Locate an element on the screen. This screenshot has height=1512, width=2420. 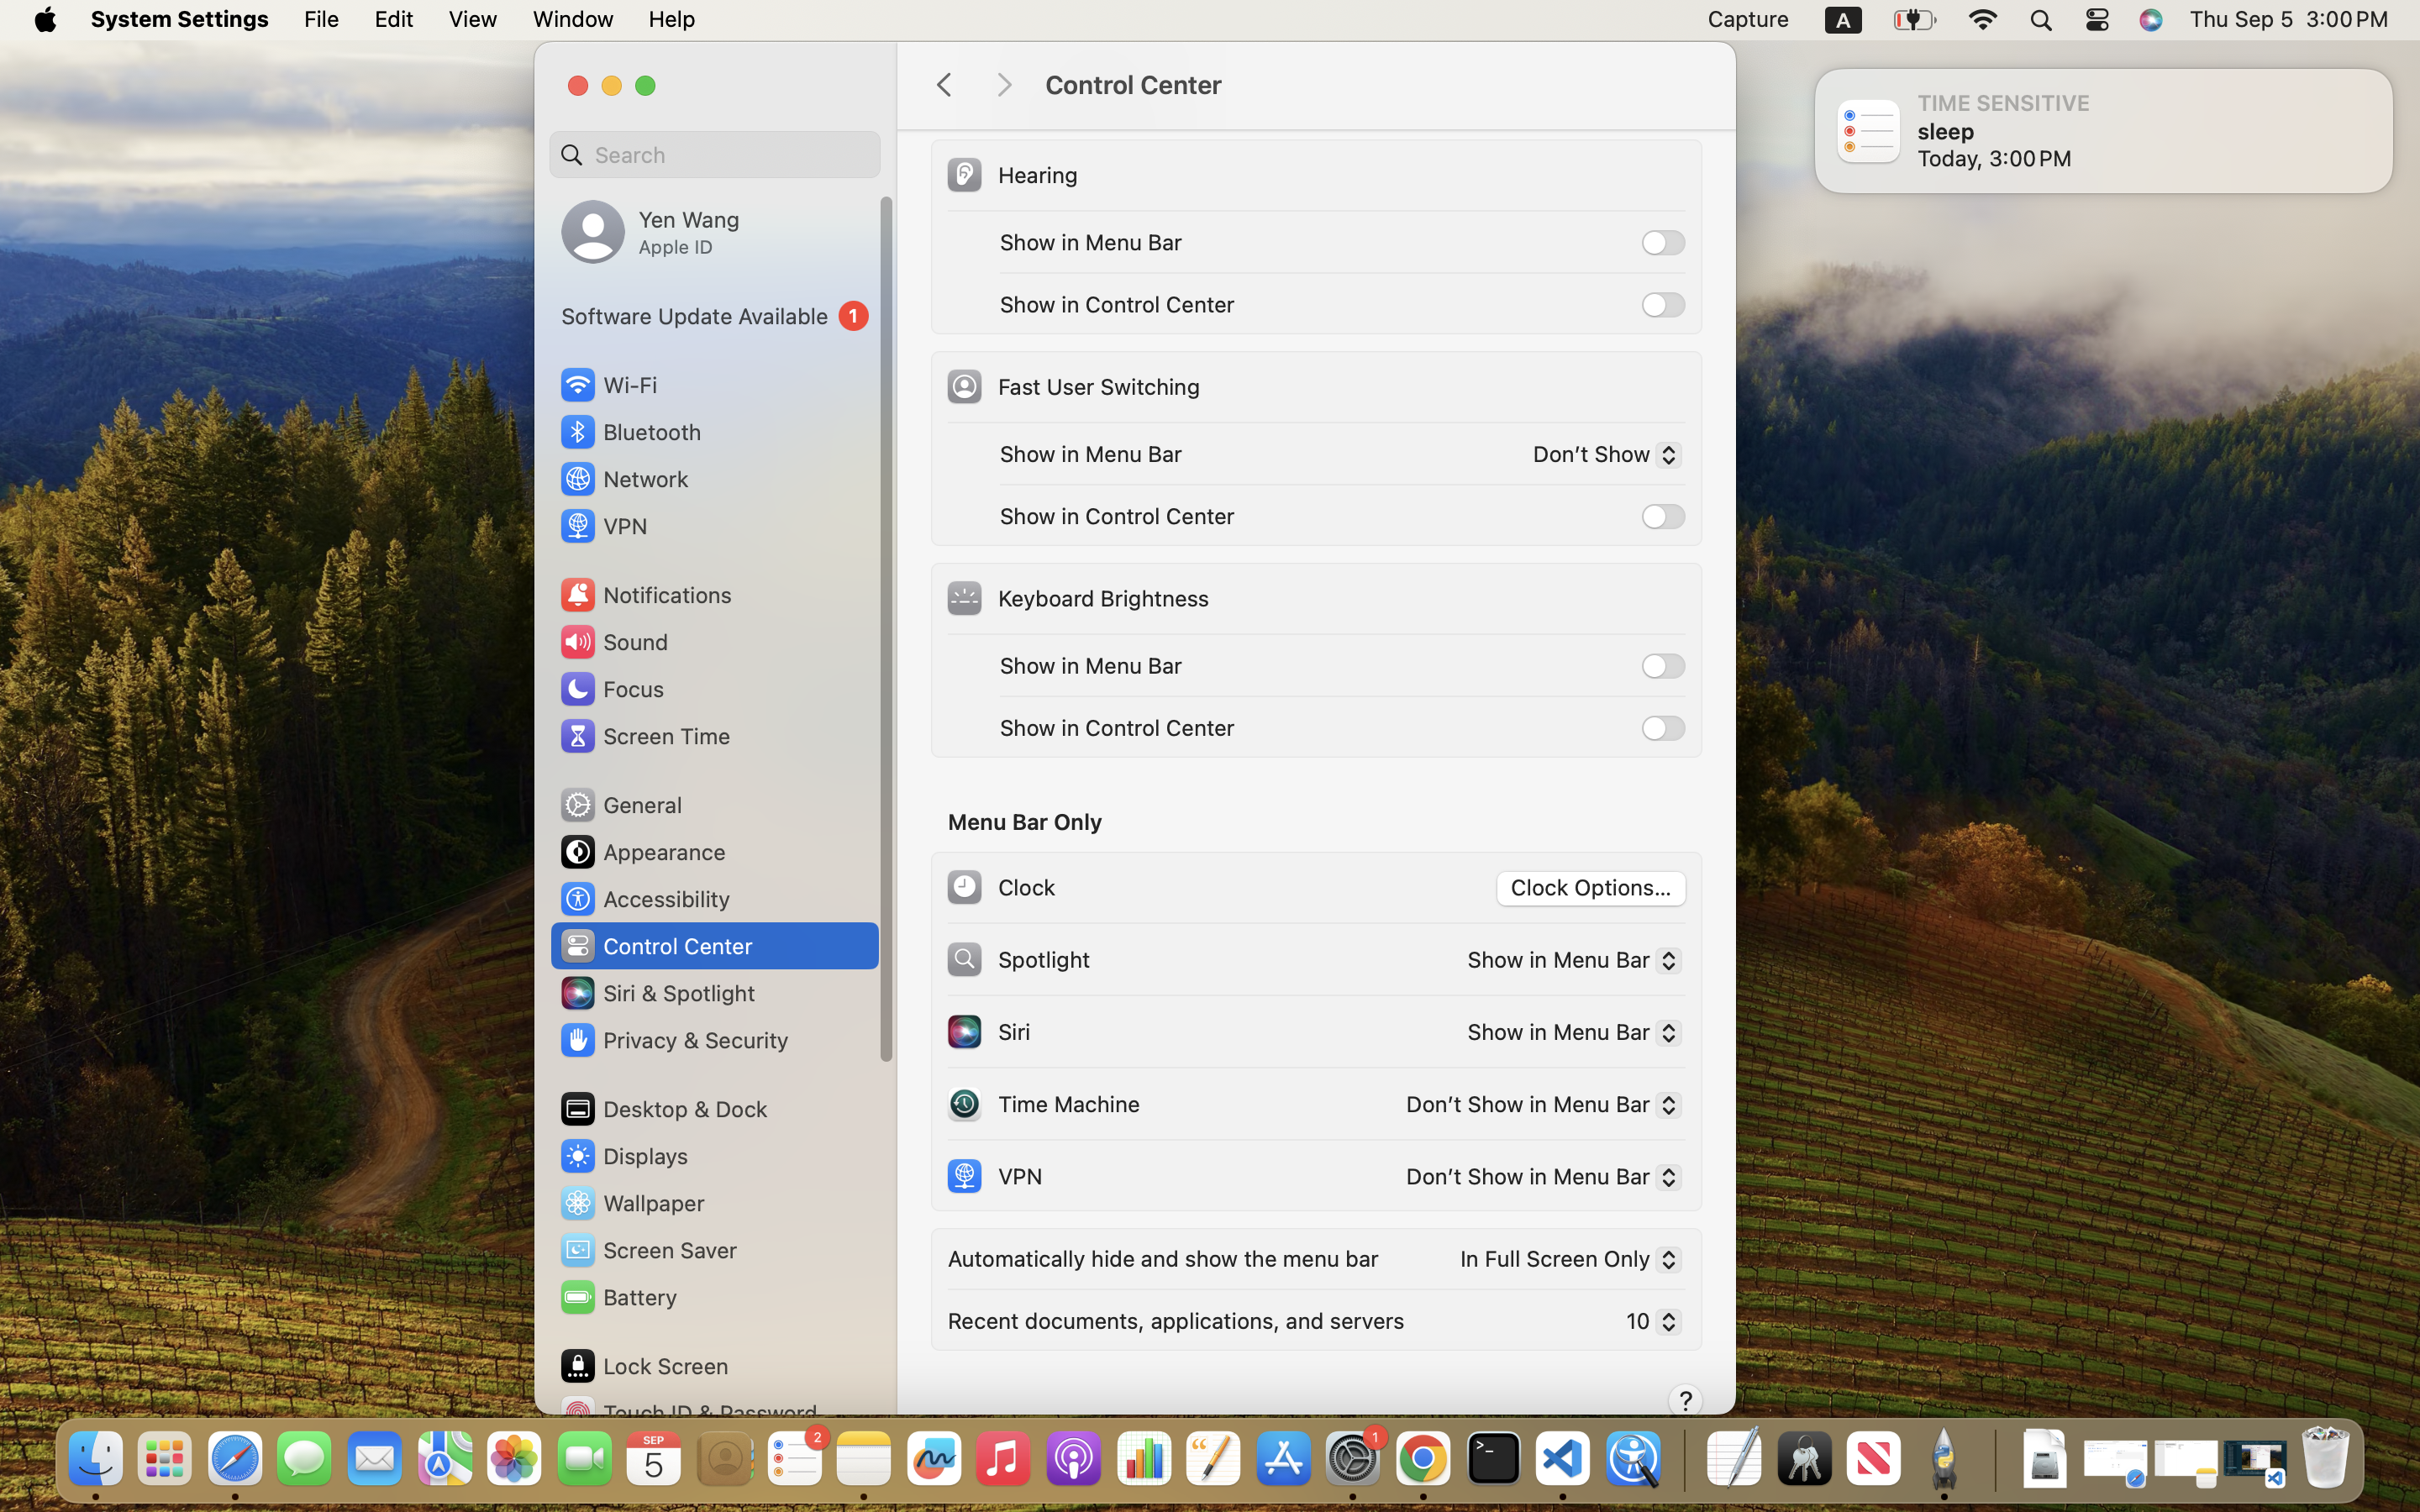
10 is located at coordinates (1647, 1325).